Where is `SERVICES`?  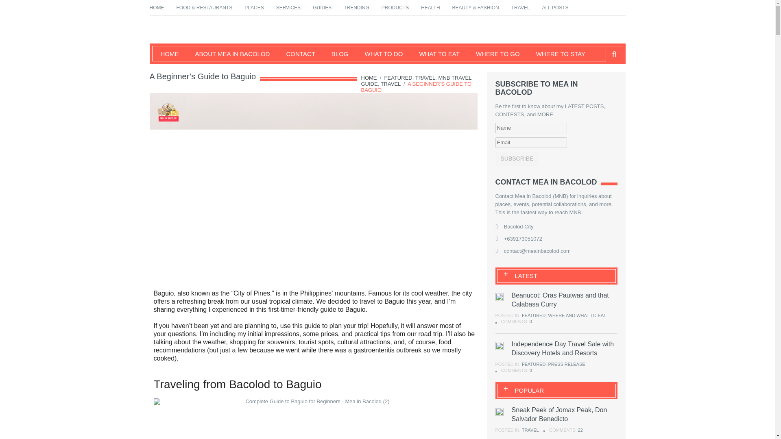 SERVICES is located at coordinates (288, 7).